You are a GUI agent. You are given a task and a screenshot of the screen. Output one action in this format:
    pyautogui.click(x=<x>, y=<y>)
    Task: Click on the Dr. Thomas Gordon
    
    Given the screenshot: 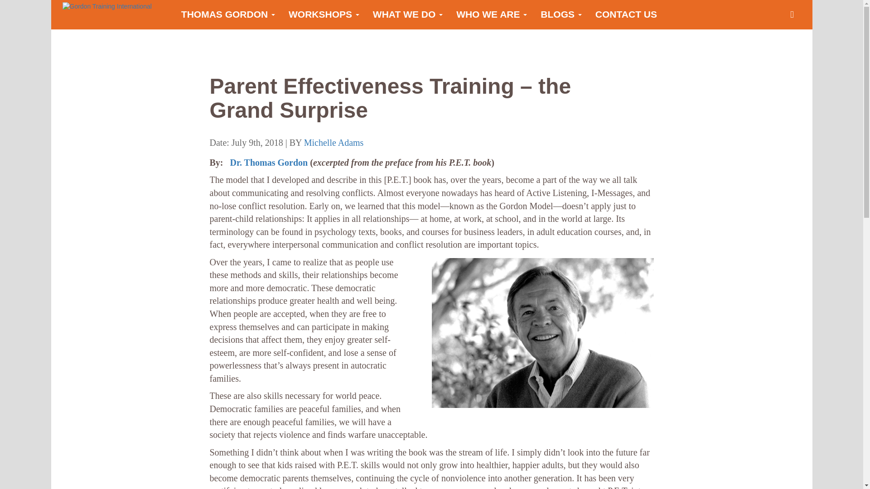 What is the action you would take?
    pyautogui.click(x=269, y=162)
    